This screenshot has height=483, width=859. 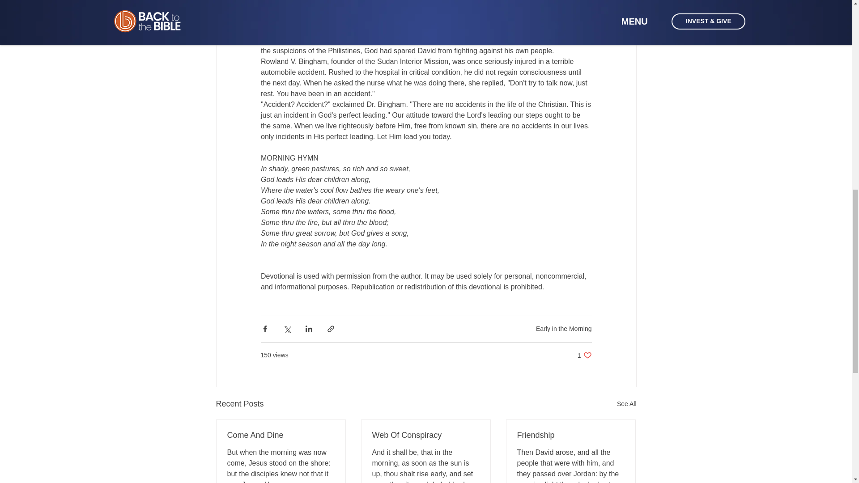 What do you see at coordinates (584, 355) in the screenshot?
I see `Come And Dine` at bounding box center [584, 355].